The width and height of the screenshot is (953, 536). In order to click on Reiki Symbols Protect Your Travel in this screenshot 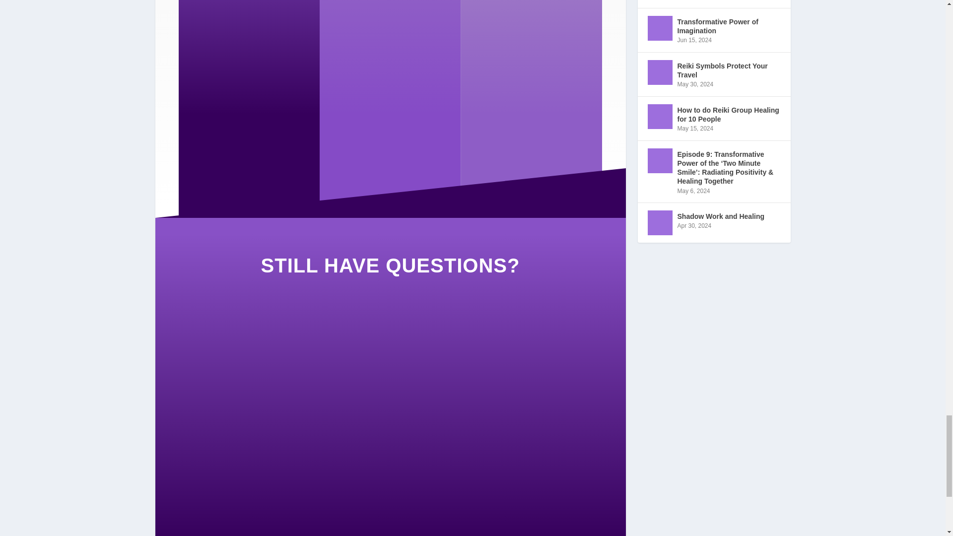, I will do `click(659, 72)`.